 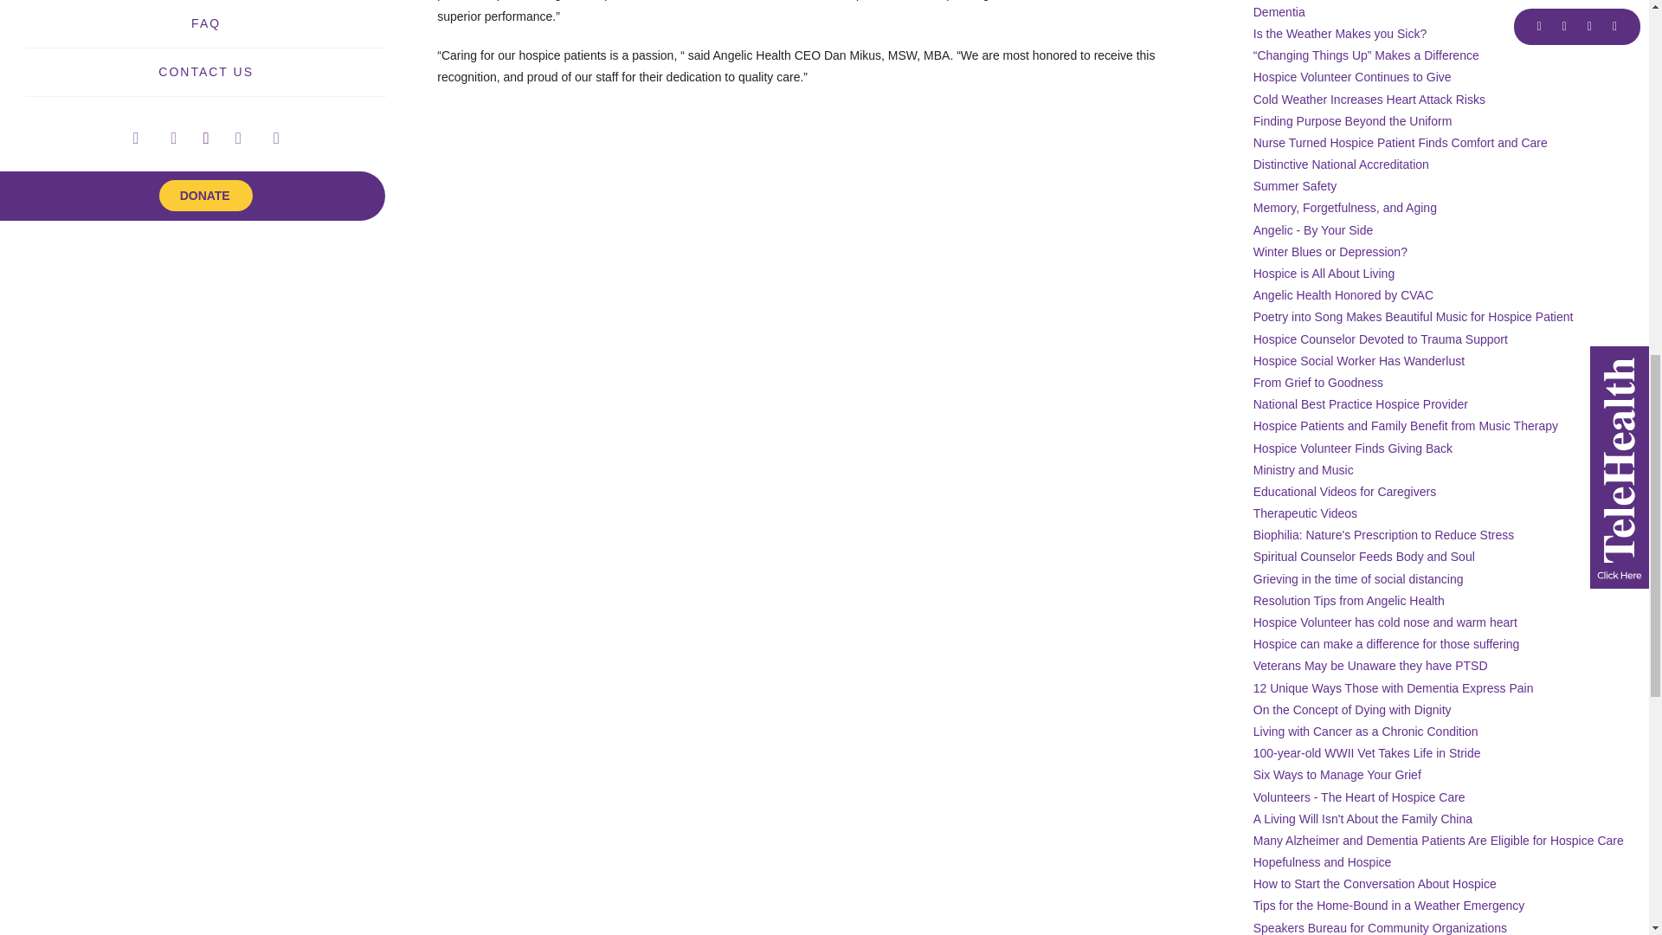 I want to click on FAQ, so click(x=206, y=23).